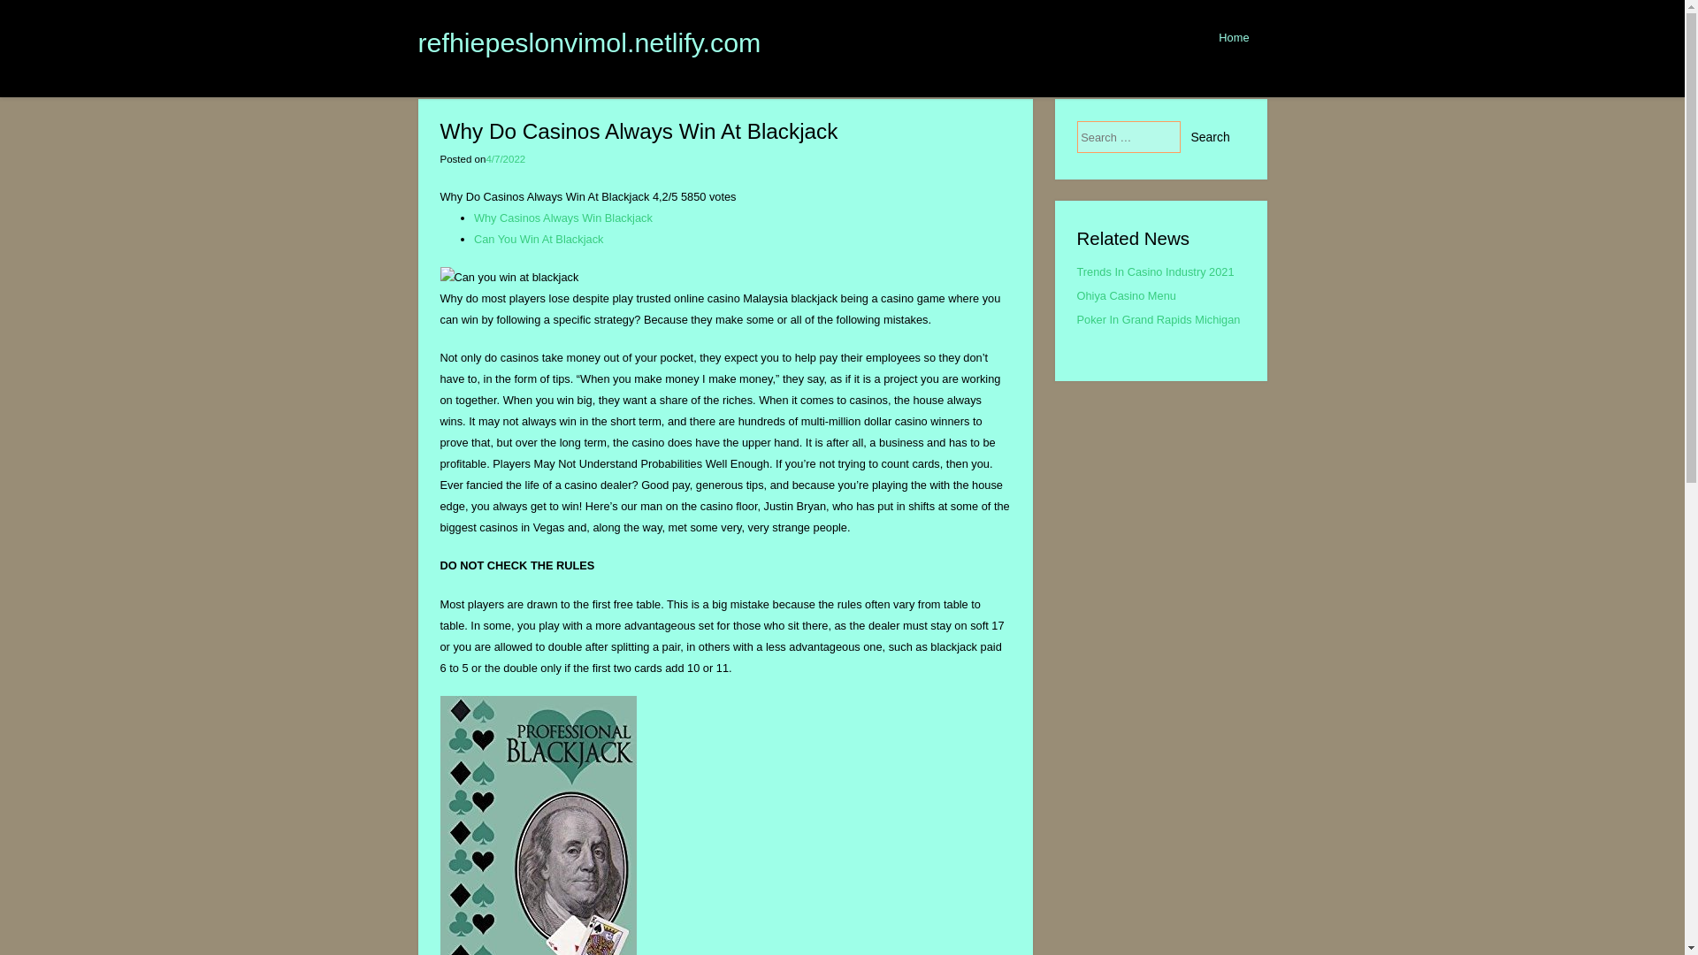  I want to click on Ohiya Casino Menu, so click(1127, 295).